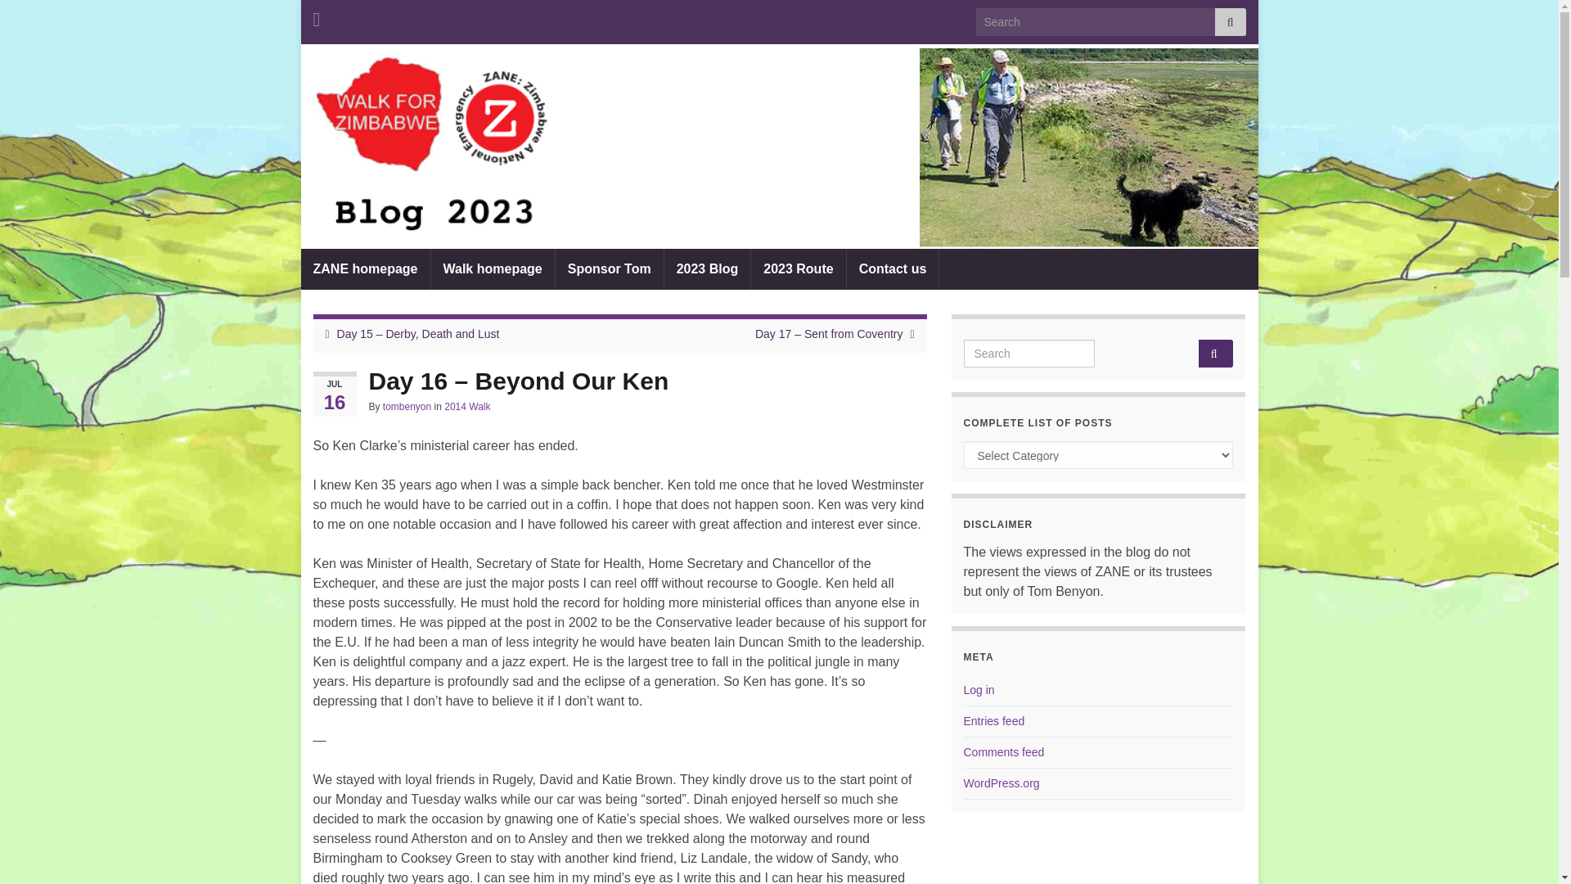 This screenshot has width=1571, height=884. I want to click on Log in, so click(979, 689).